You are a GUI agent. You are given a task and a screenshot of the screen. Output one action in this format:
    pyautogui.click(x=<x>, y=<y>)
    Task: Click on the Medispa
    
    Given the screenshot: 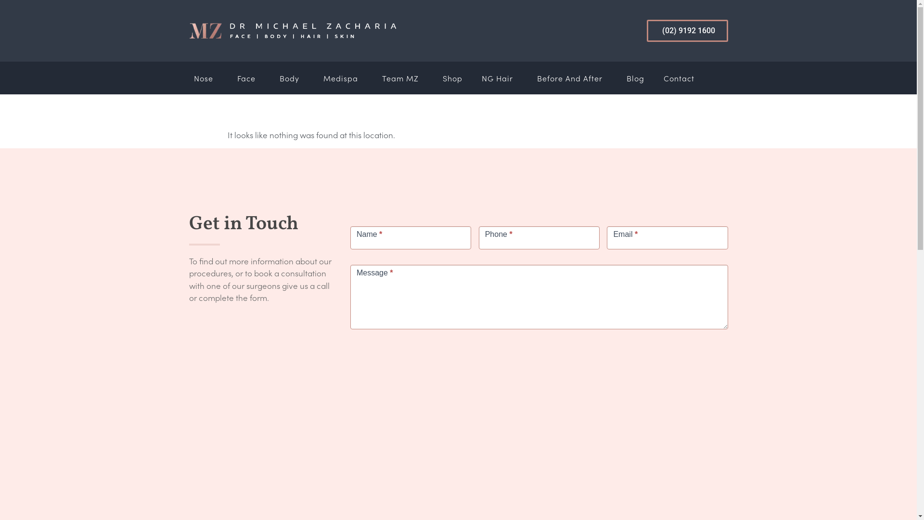 What is the action you would take?
    pyautogui.click(x=343, y=78)
    